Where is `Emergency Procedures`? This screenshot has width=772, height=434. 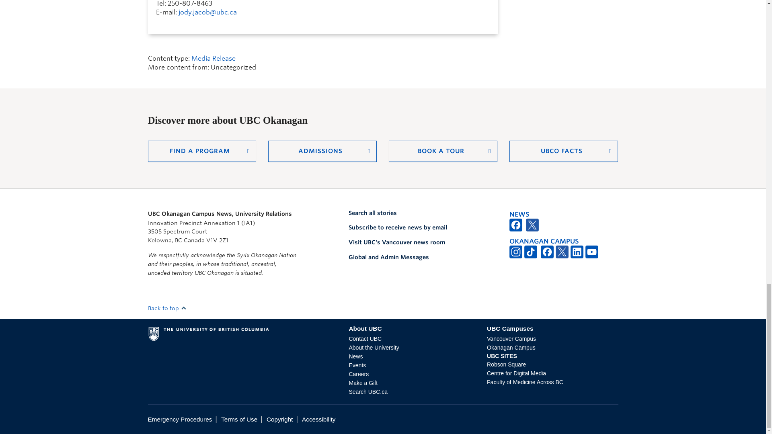 Emergency Procedures is located at coordinates (180, 419).